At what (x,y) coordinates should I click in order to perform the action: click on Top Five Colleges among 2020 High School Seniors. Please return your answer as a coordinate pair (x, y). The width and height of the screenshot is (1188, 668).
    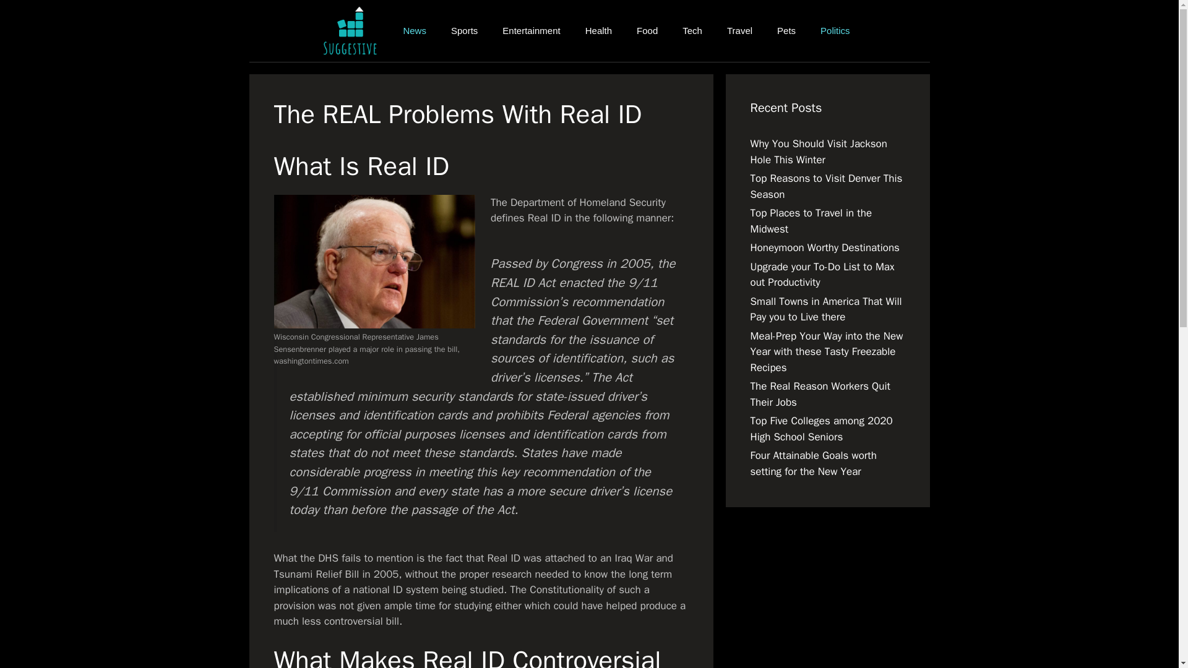
    Looking at the image, I should click on (820, 429).